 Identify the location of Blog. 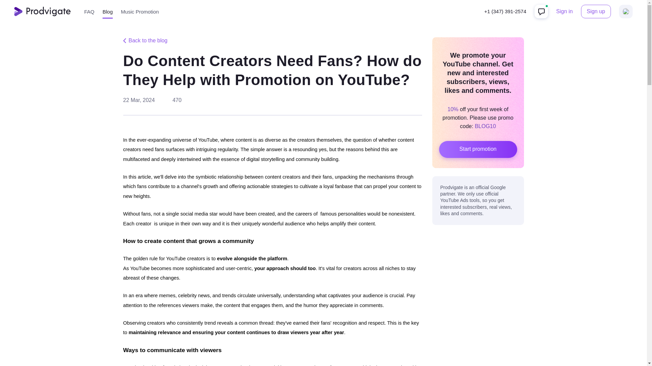
(107, 12).